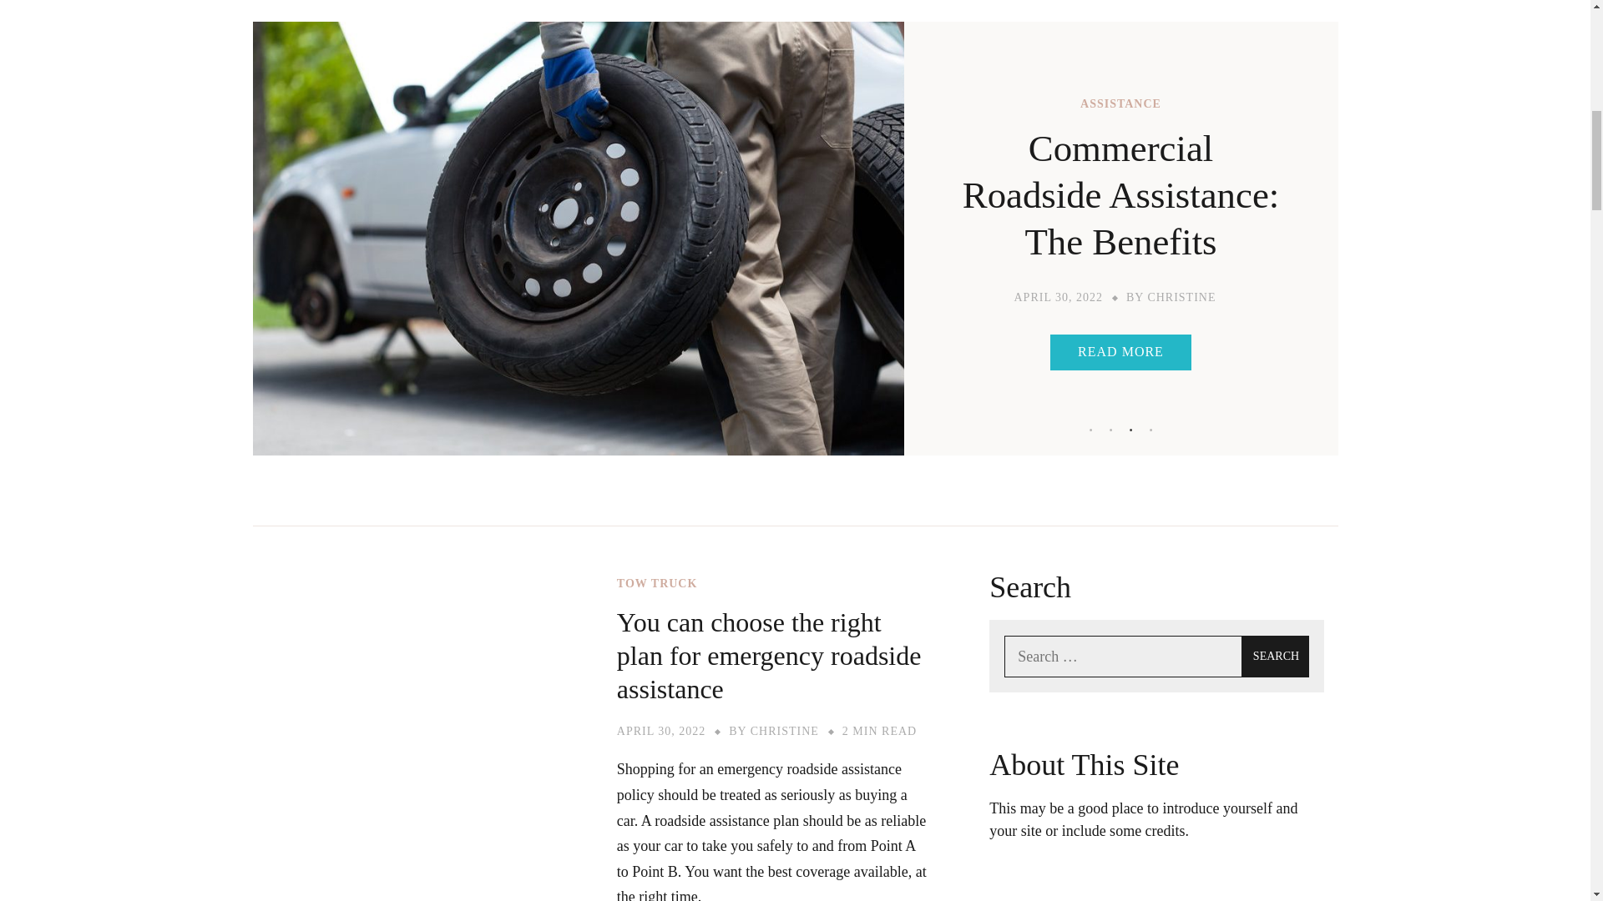  Describe the element at coordinates (1120, 103) in the screenshot. I see `ASSISTANCE` at that location.